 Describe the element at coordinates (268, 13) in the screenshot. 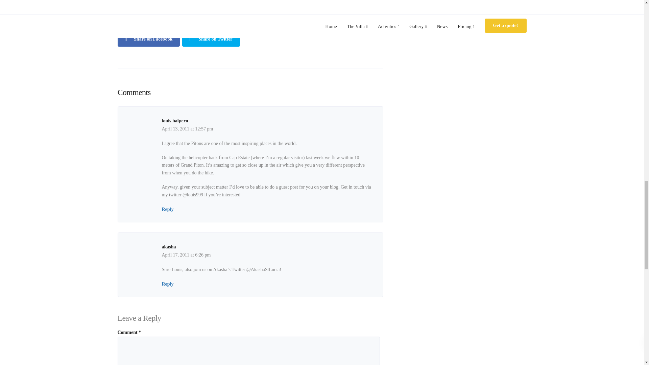

I see `Piton` at that location.